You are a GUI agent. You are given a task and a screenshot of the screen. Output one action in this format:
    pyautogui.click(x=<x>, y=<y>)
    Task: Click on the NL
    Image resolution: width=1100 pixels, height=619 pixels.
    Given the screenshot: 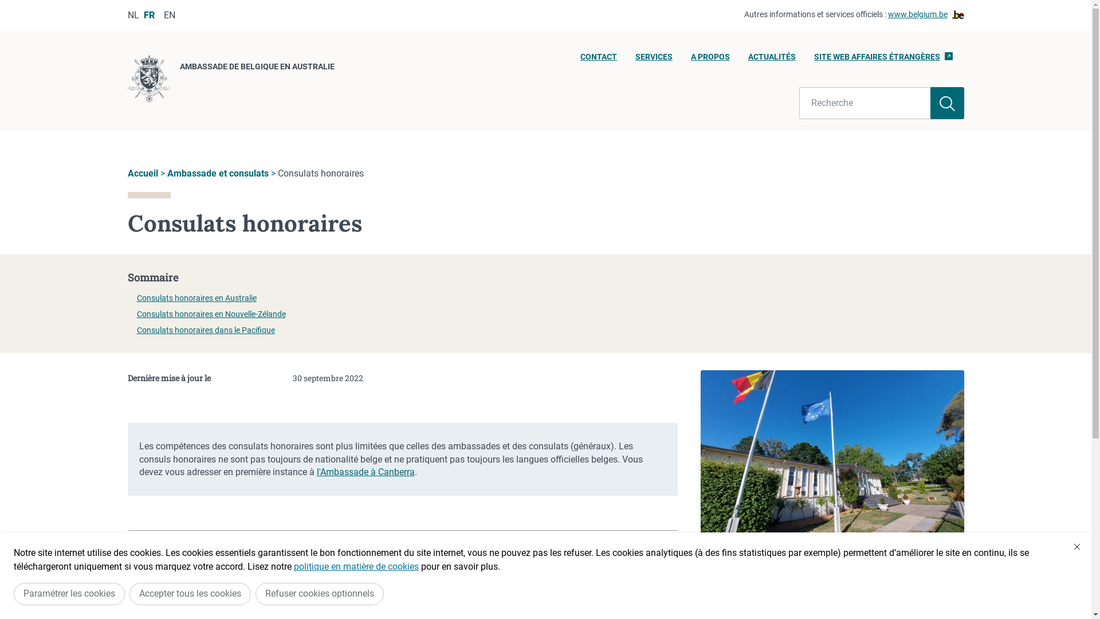 What is the action you would take?
    pyautogui.click(x=133, y=15)
    